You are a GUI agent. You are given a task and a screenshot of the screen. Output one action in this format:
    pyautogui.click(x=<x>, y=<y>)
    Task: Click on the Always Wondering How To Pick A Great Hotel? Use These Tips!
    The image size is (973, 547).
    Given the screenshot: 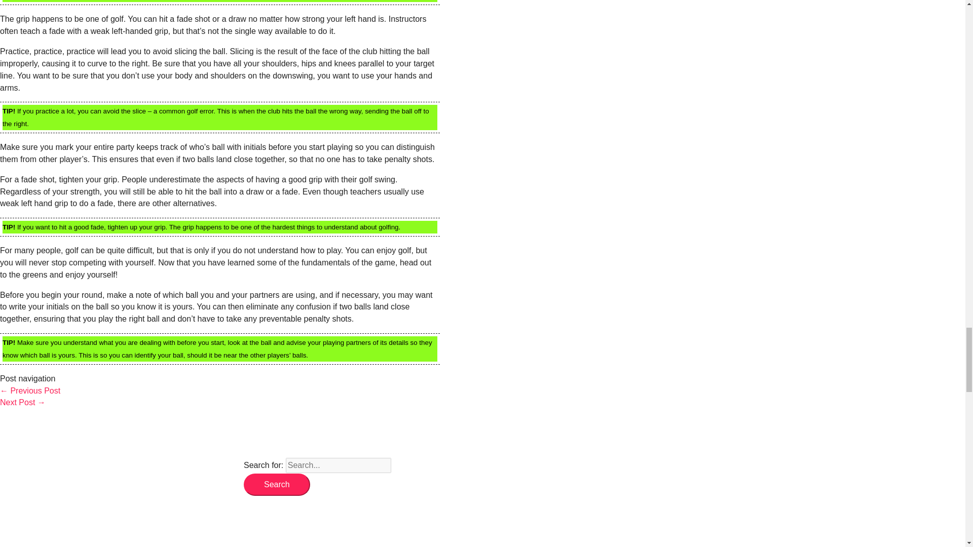 What is the action you would take?
    pyautogui.click(x=30, y=390)
    